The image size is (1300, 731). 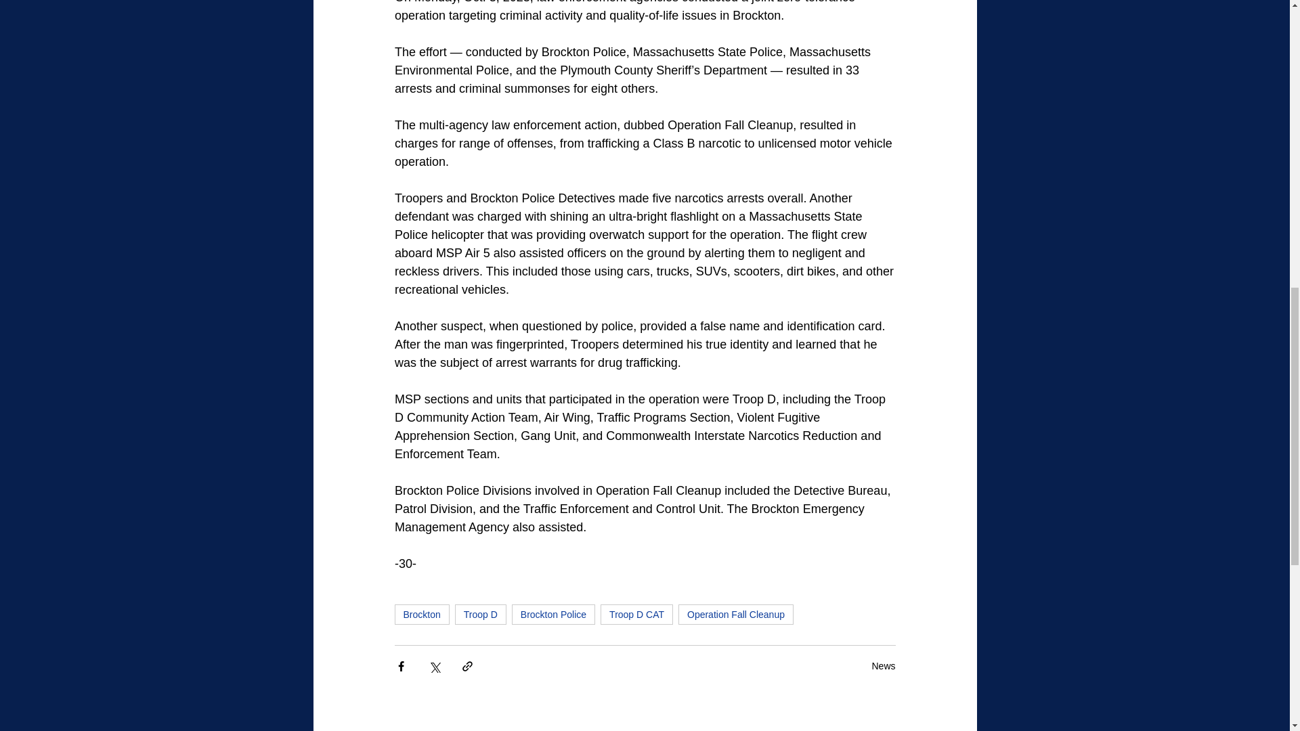 What do you see at coordinates (735, 615) in the screenshot?
I see `Operation Fall Cleanup` at bounding box center [735, 615].